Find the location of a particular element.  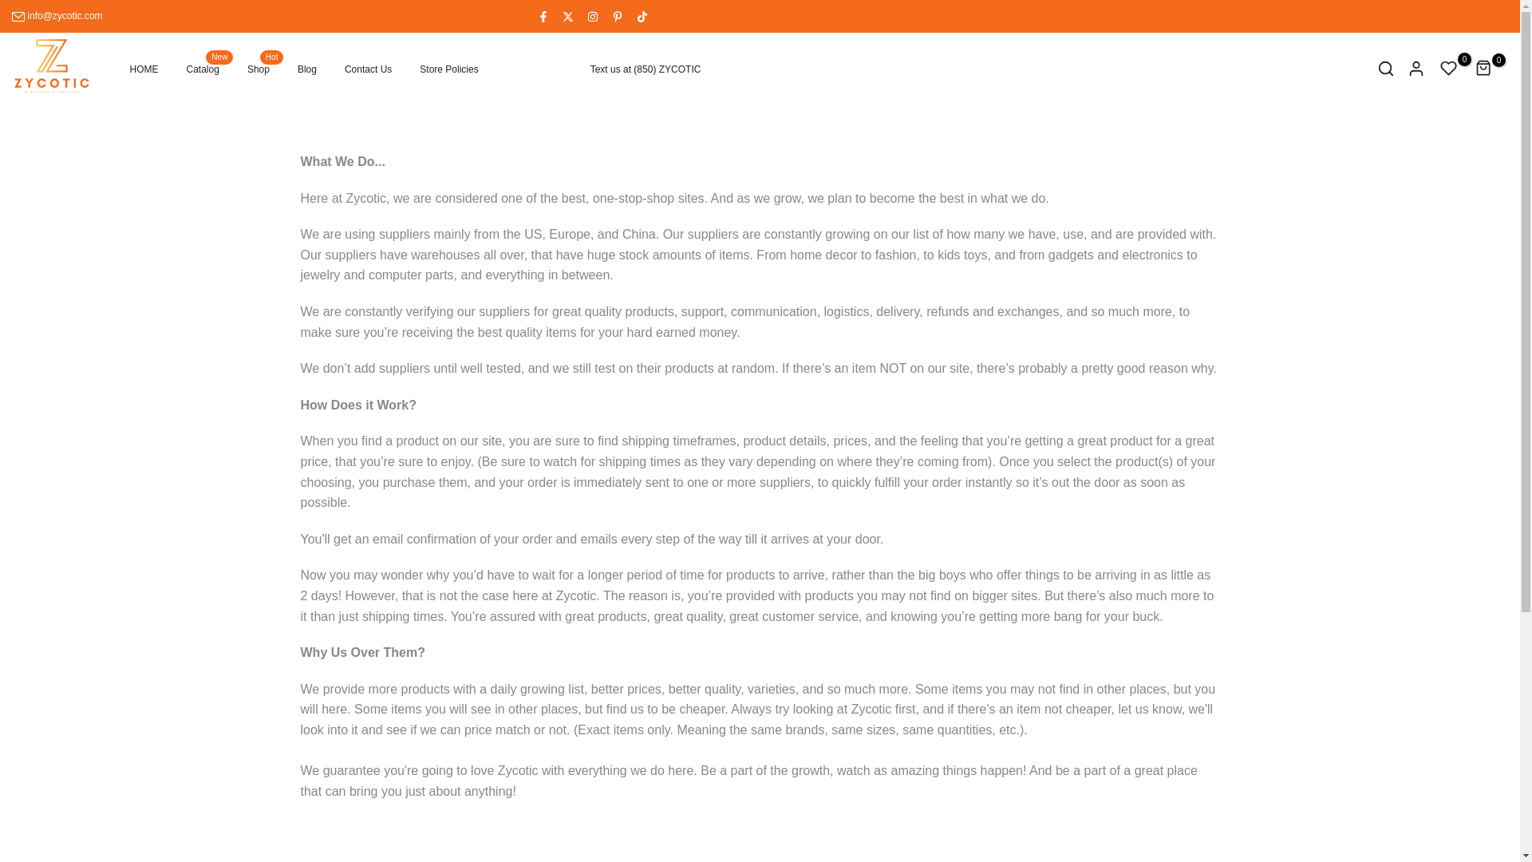

0 is located at coordinates (144, 69).